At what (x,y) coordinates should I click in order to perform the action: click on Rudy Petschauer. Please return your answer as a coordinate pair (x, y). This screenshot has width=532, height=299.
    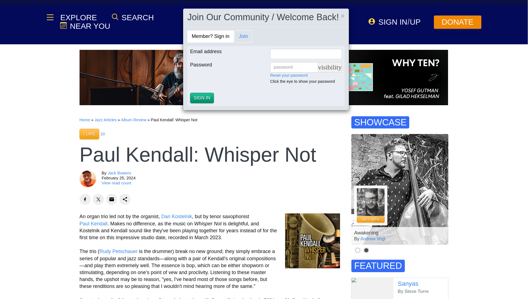
    Looking at the image, I should click on (119, 251).